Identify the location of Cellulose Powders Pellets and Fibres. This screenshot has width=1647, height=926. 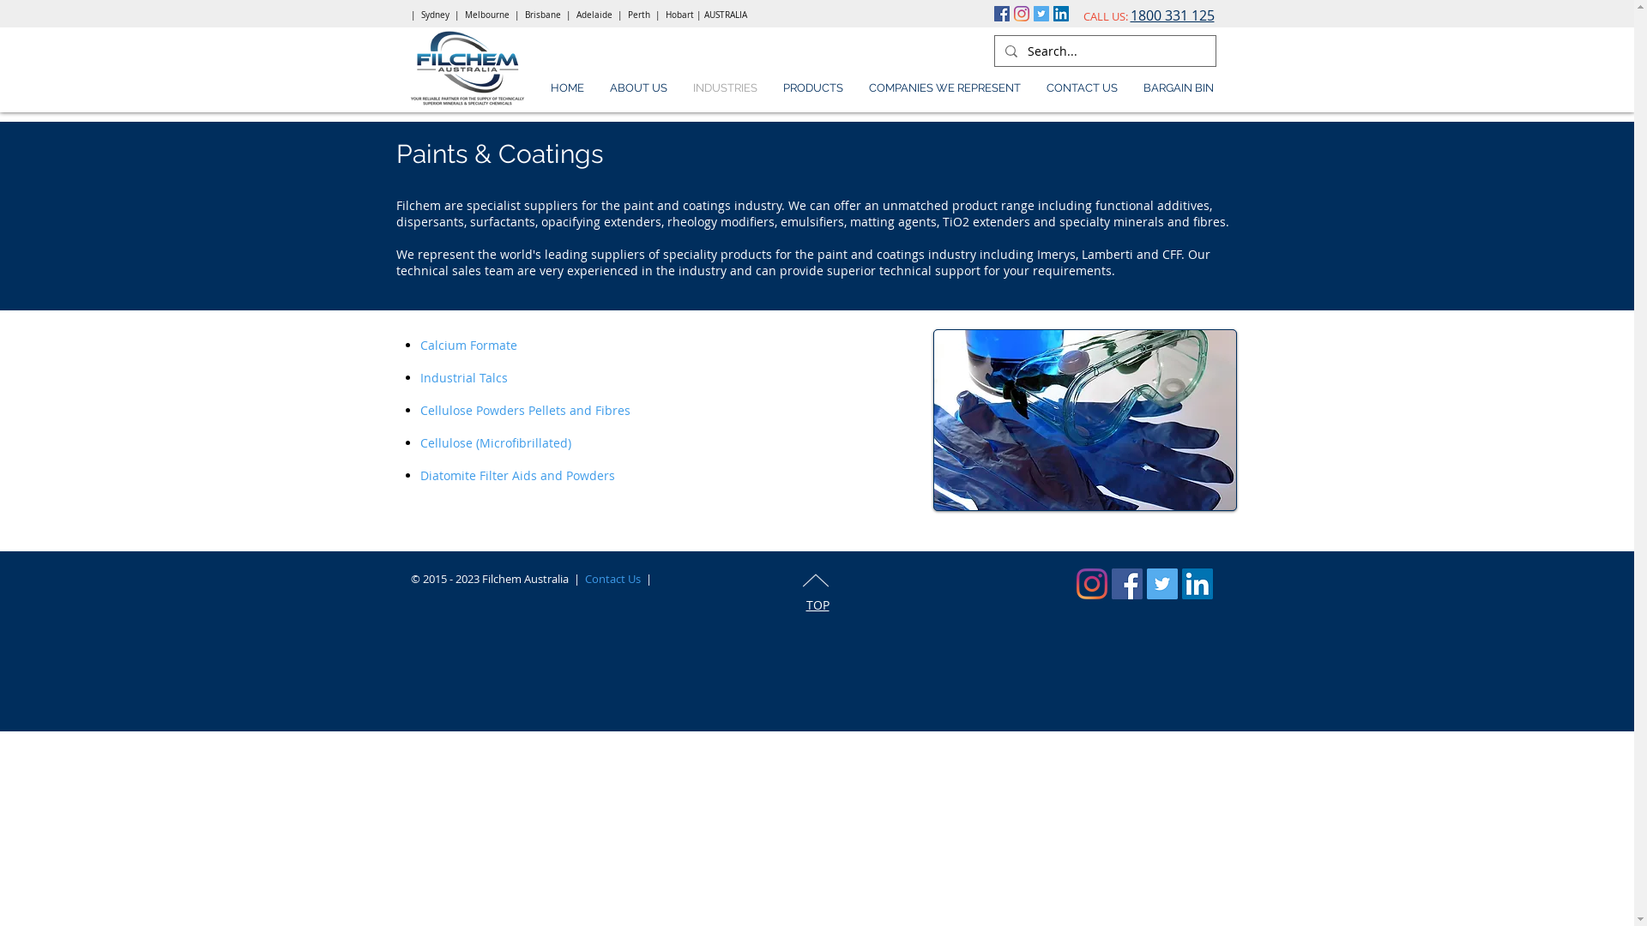
(525, 410).